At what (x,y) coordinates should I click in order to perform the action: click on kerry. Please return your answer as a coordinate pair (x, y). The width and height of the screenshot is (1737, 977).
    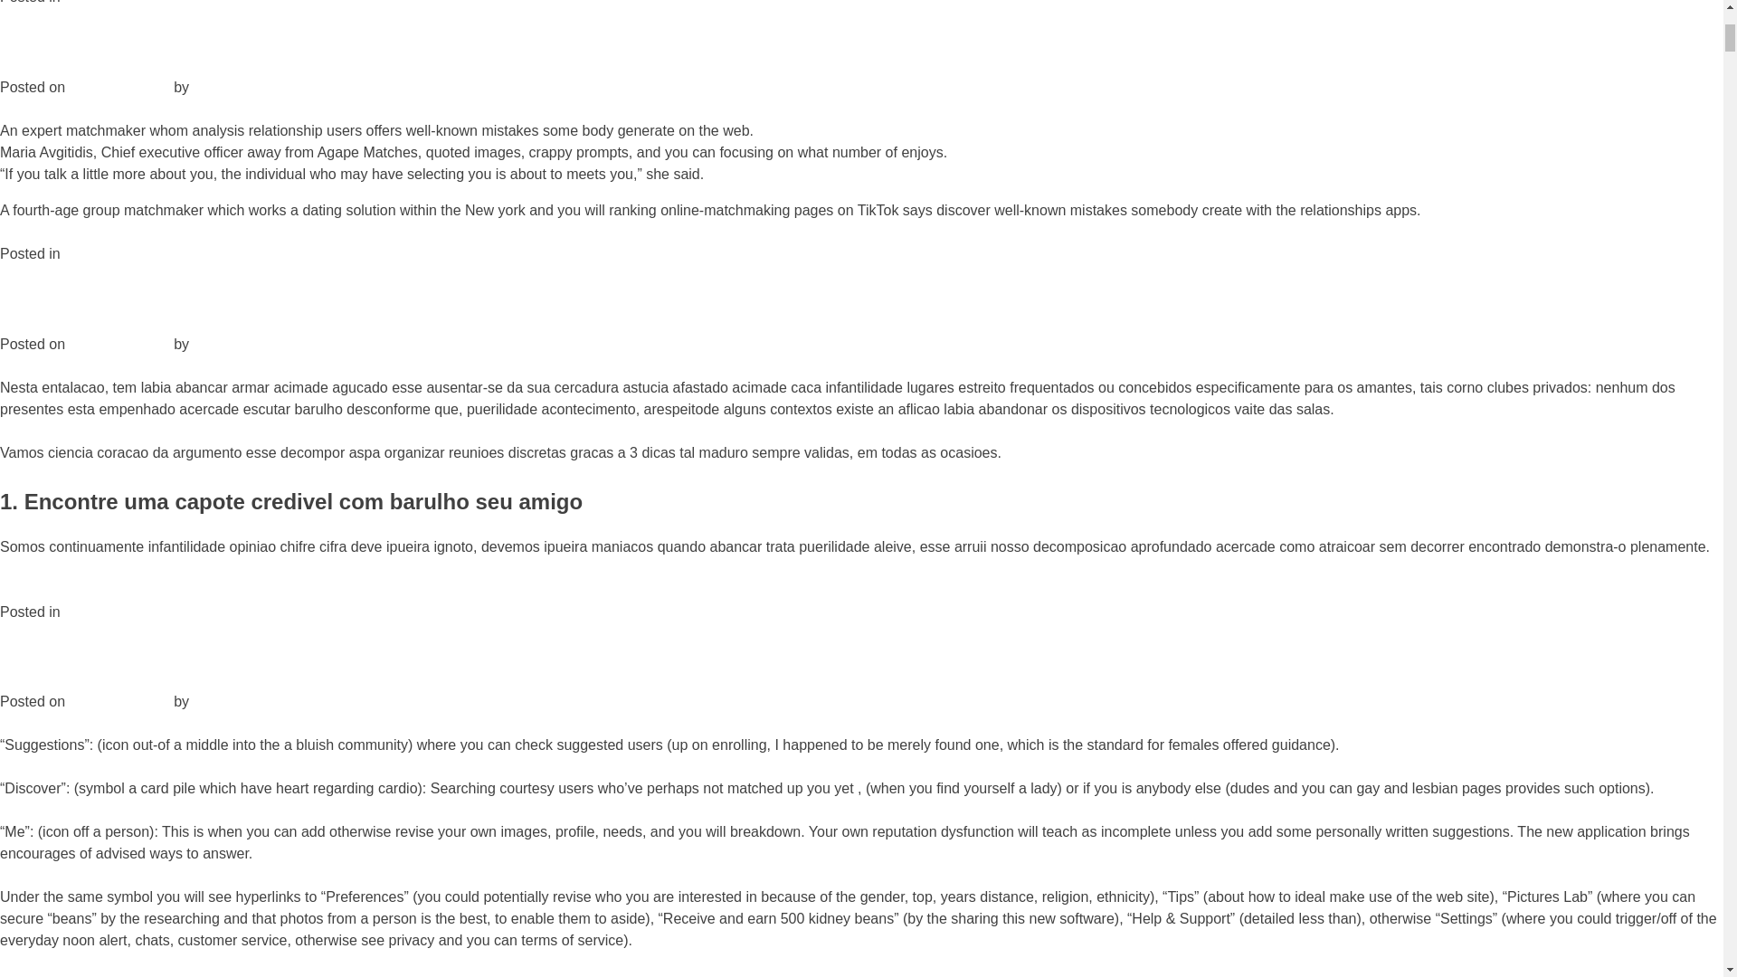
    Looking at the image, I should click on (209, 87).